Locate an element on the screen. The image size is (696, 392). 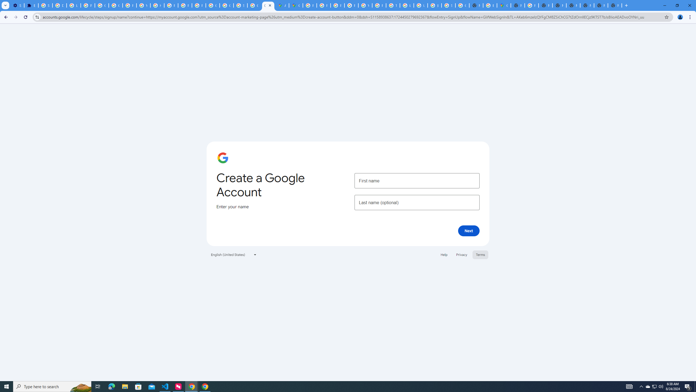
Back is located at coordinates (5, 17).